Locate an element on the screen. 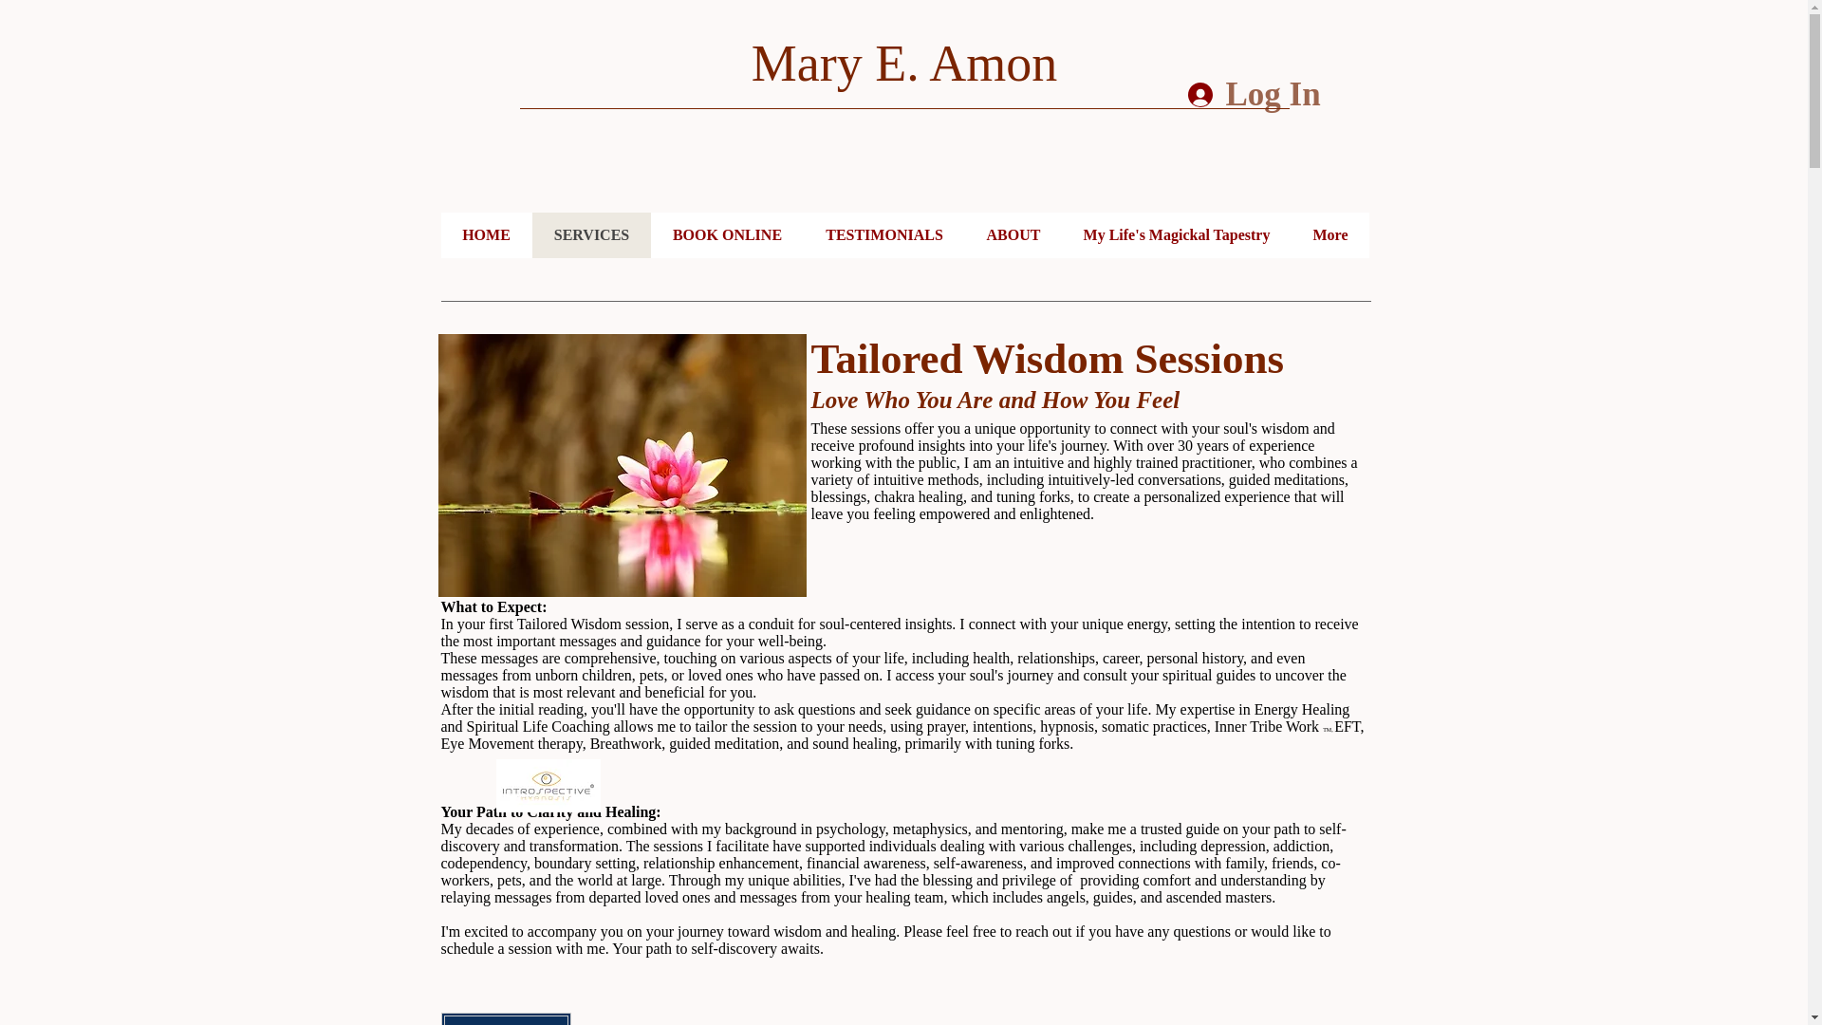 The width and height of the screenshot is (1822, 1025). HOME is located at coordinates (486, 235).